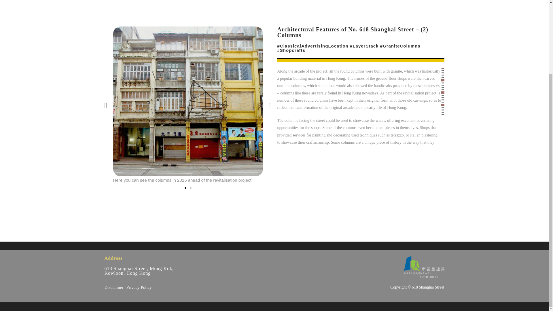 This screenshot has width=553, height=311. What do you see at coordinates (114, 287) in the screenshot?
I see `Disclaimer` at bounding box center [114, 287].